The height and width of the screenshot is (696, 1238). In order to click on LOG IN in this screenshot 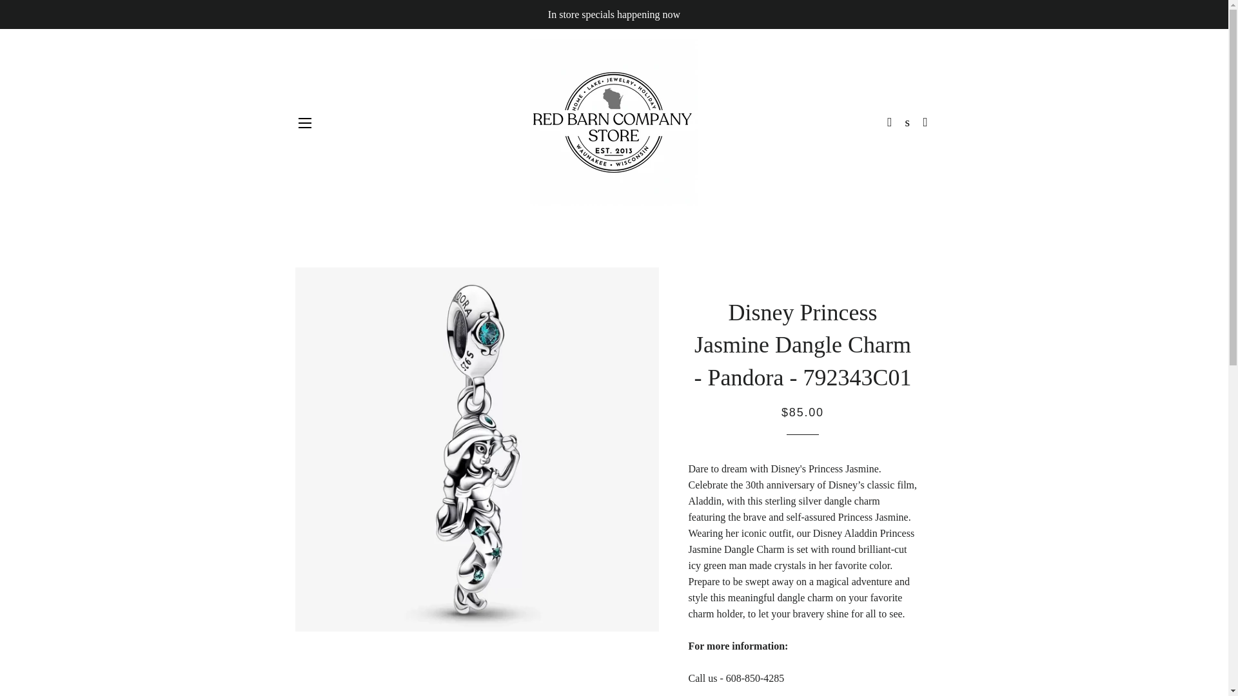, I will do `click(890, 122)`.